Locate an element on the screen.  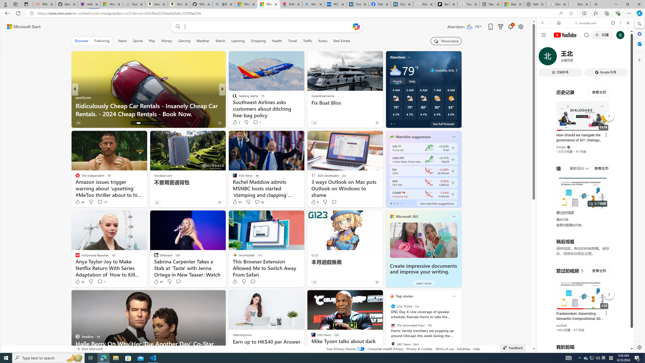
you is located at coordinates (583, 335).